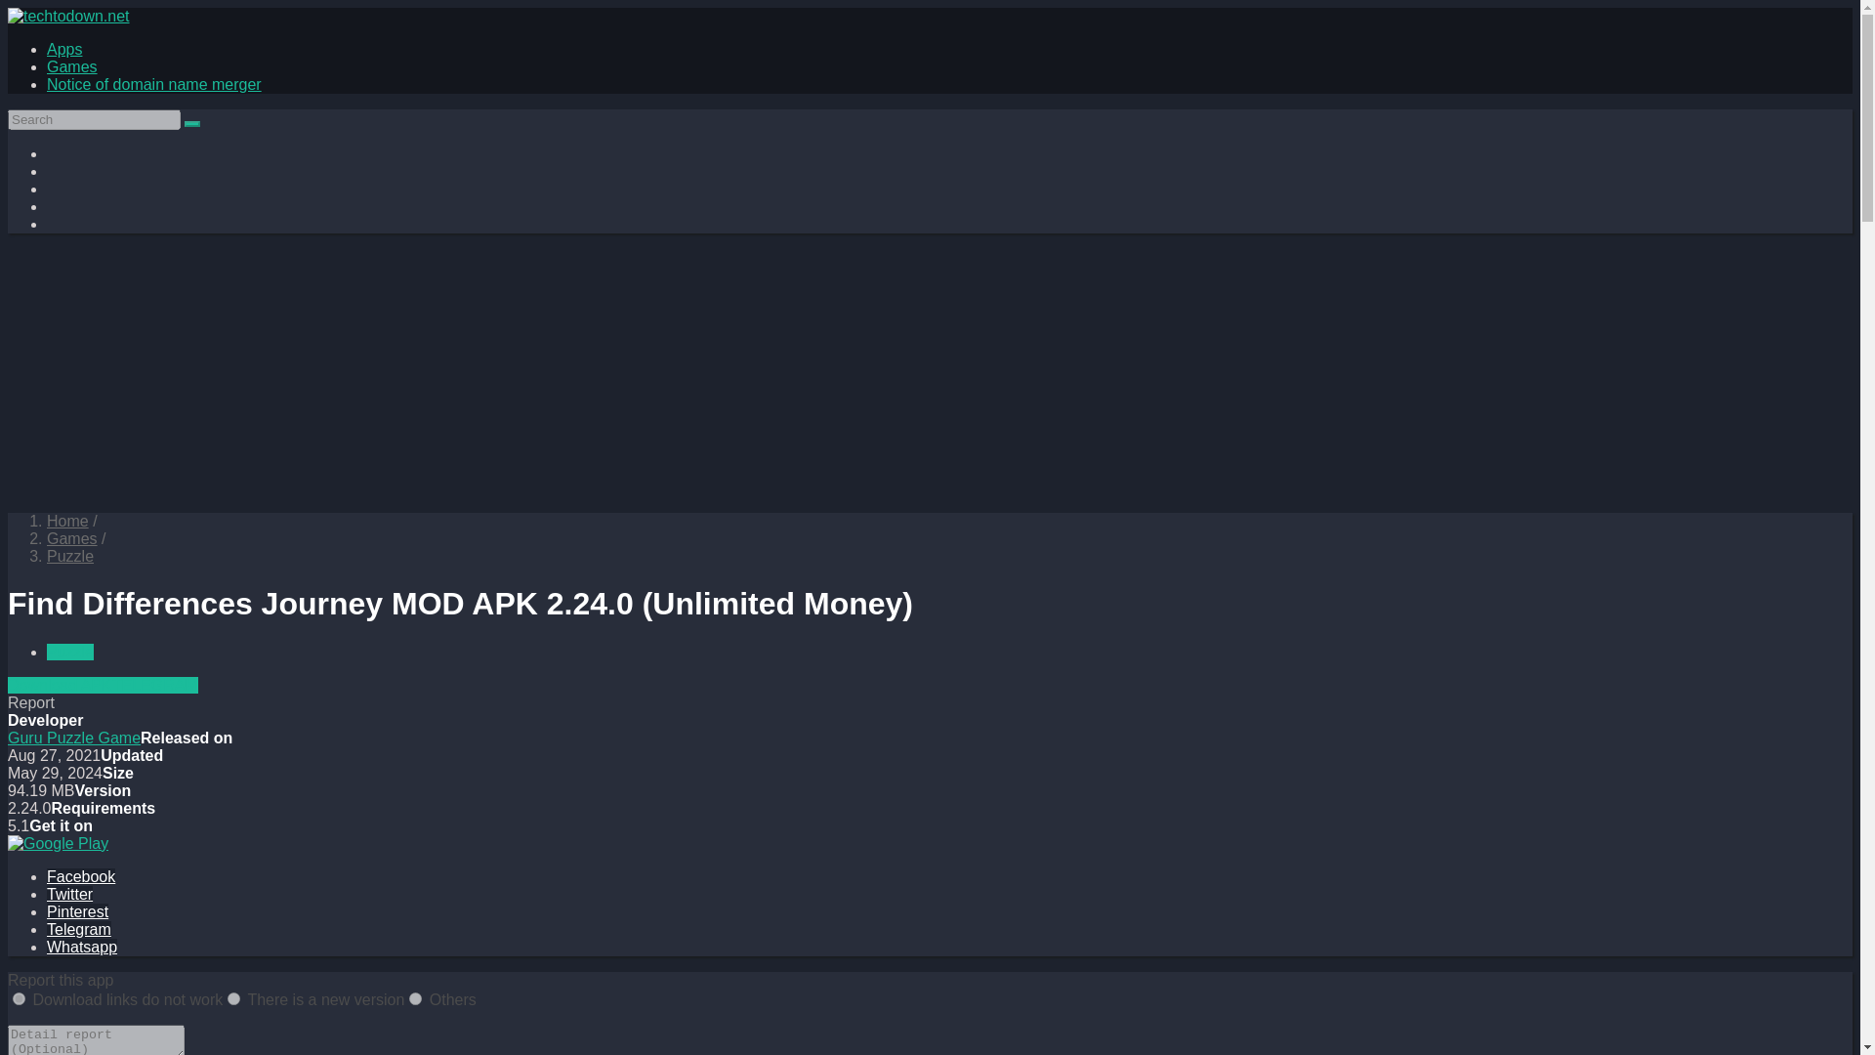 The height and width of the screenshot is (1055, 1875). I want to click on 2, so click(232, 998).